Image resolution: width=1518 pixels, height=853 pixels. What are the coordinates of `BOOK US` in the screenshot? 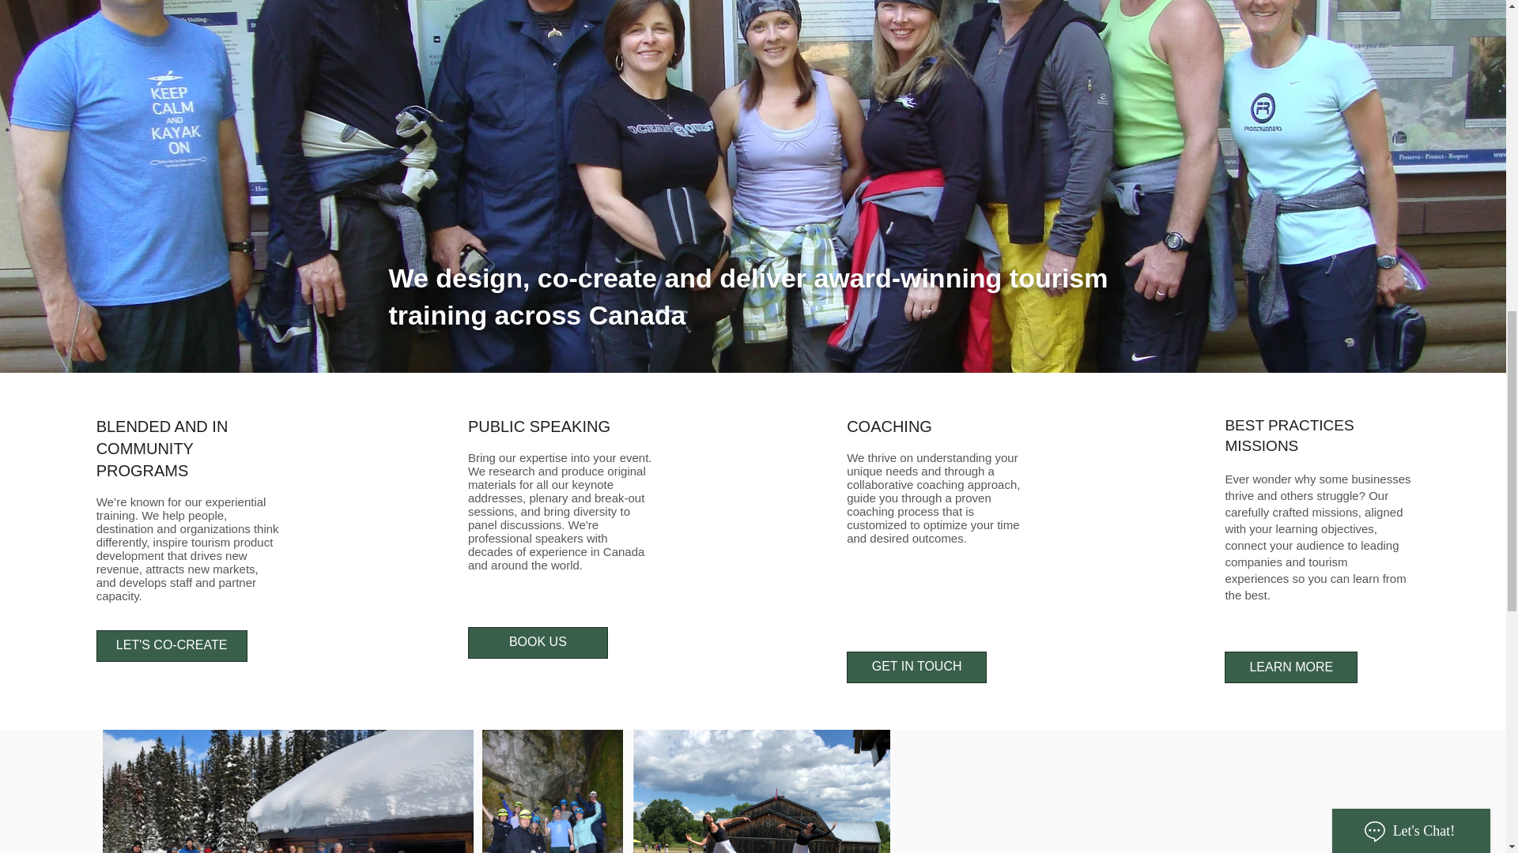 It's located at (538, 642).